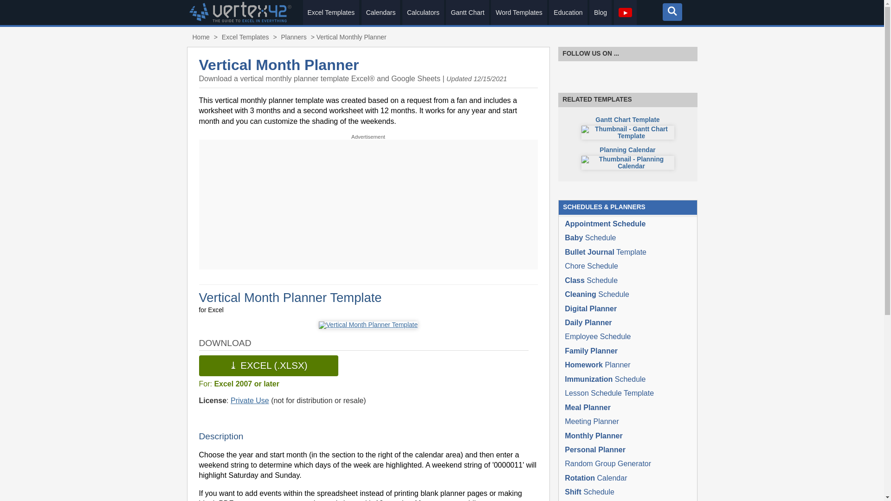 This screenshot has height=501, width=891. I want to click on Gantt Chart Template, so click(467, 13).